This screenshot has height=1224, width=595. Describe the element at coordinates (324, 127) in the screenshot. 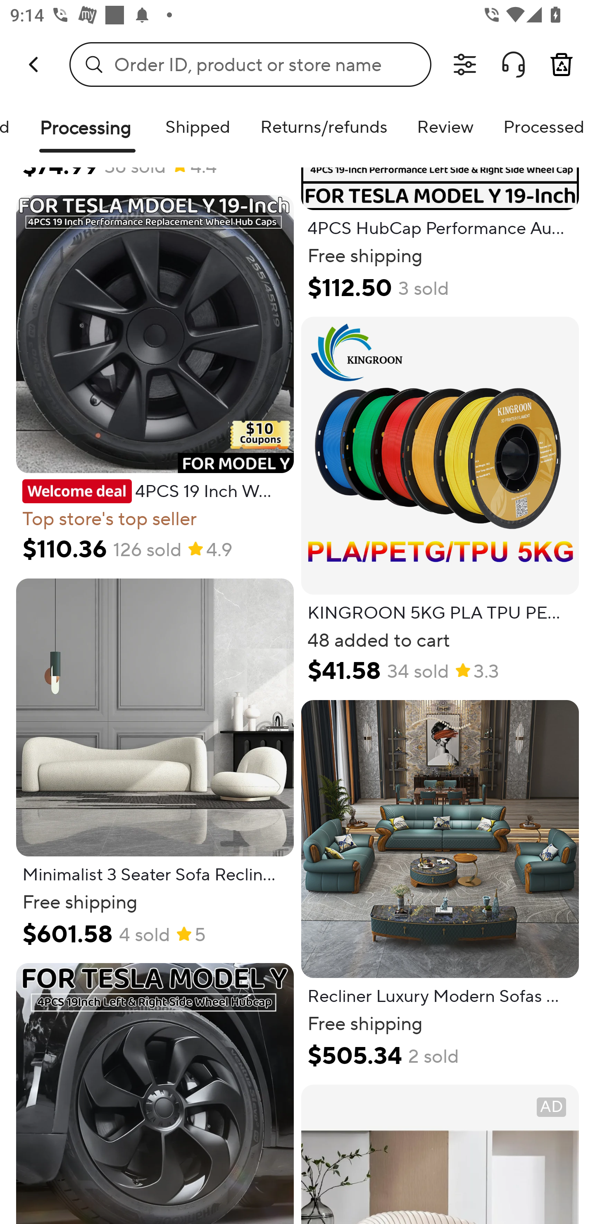

I see `Returns/refunds` at that location.